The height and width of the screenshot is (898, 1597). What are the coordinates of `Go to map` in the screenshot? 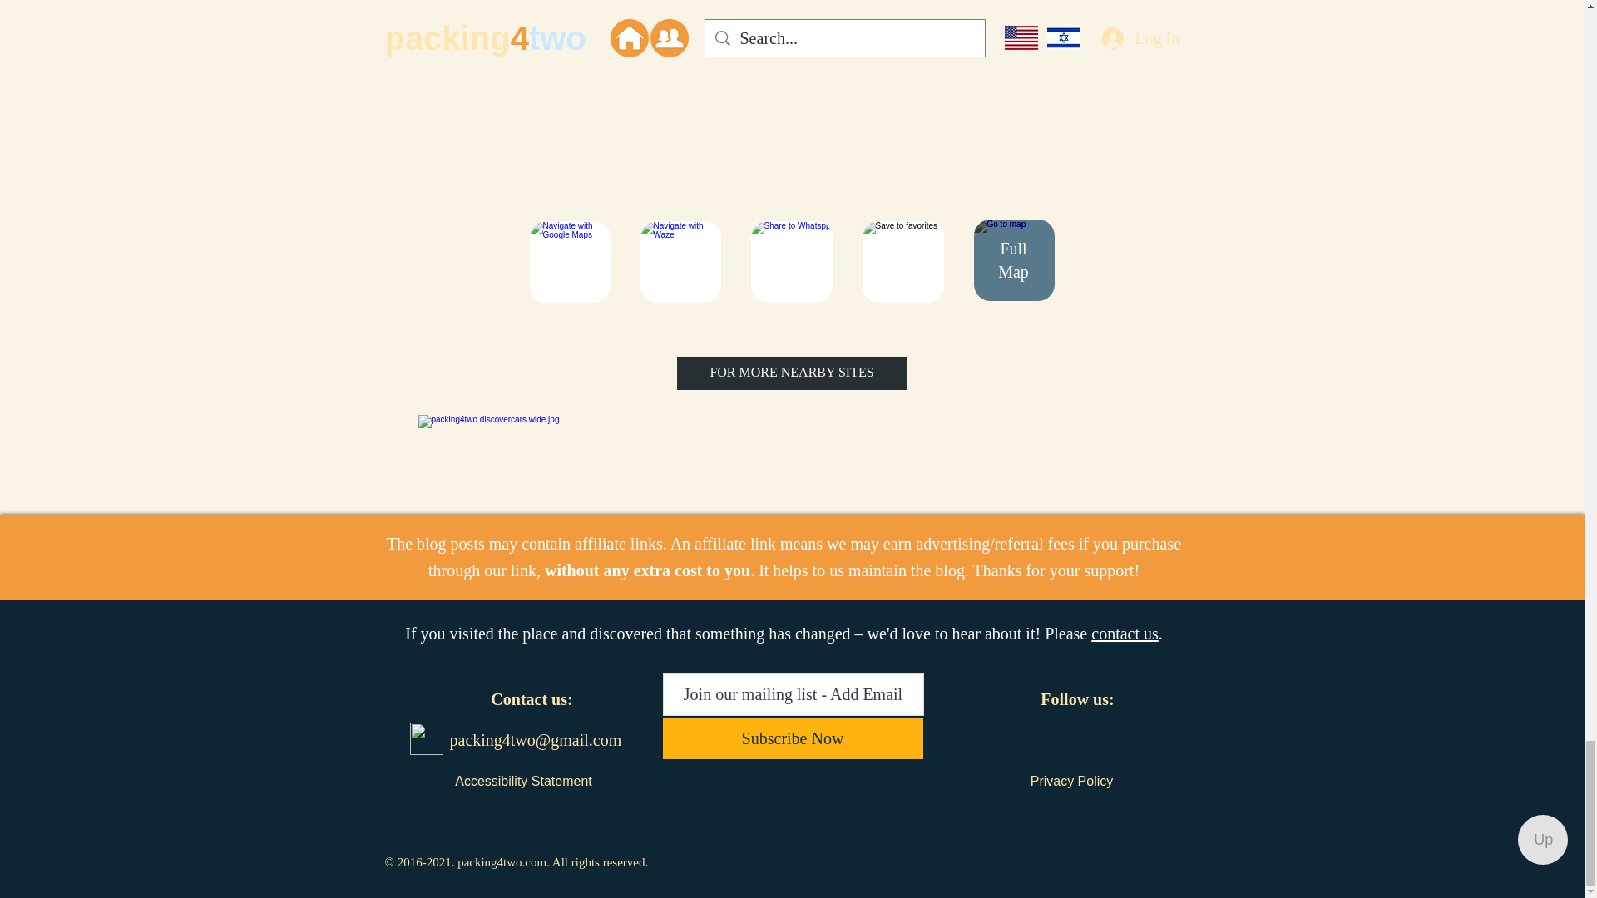 It's located at (1013, 259).